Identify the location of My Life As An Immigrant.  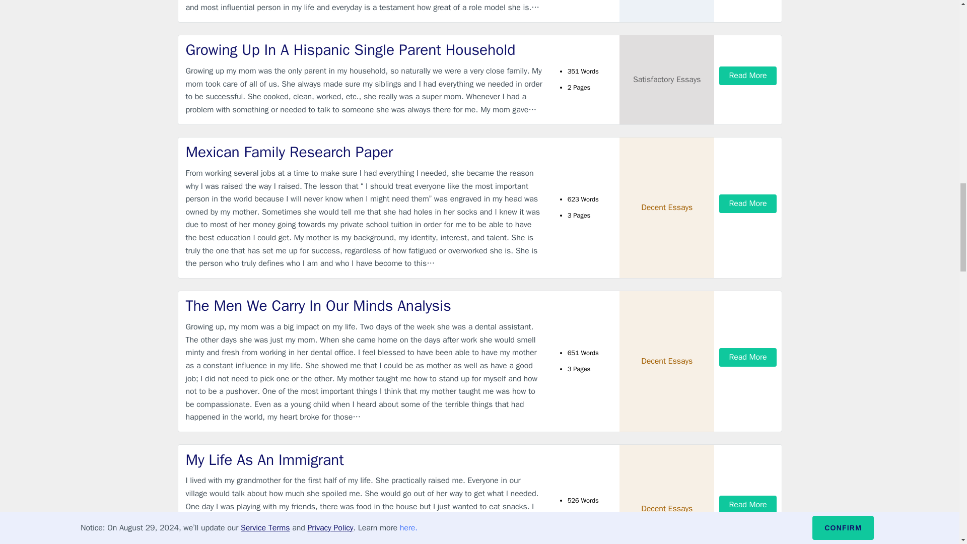
(365, 460).